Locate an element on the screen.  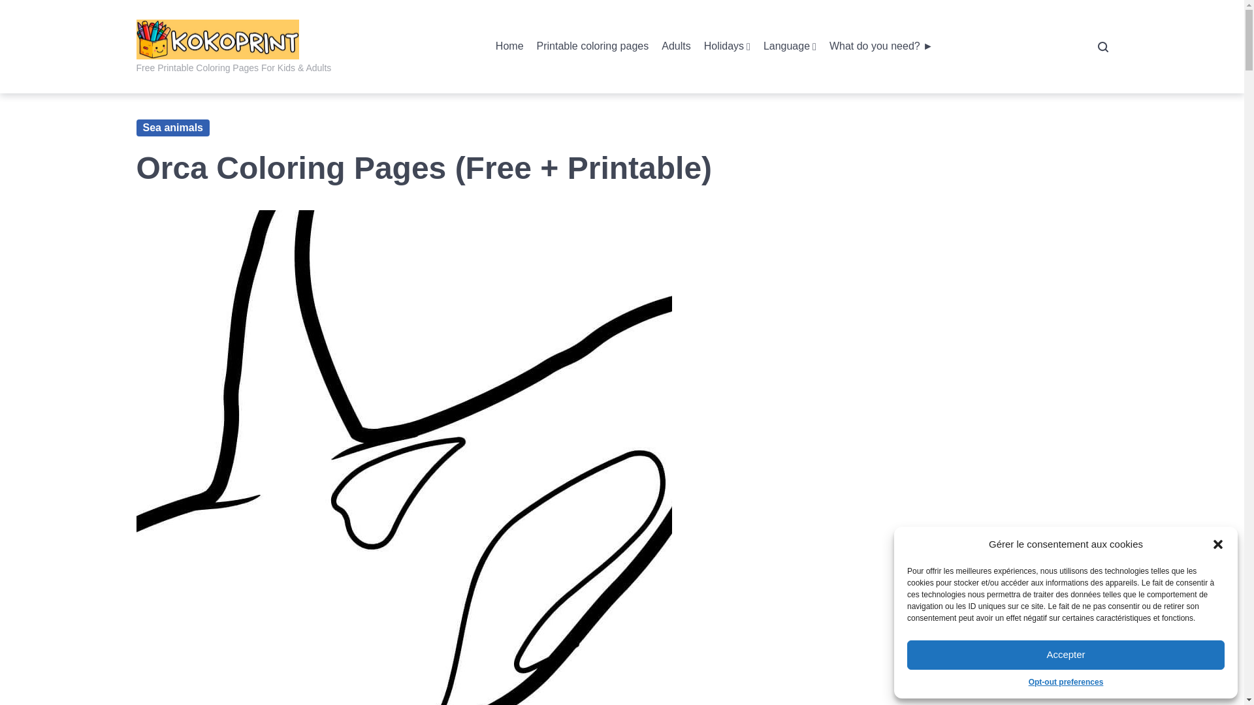
Adults is located at coordinates (676, 47).